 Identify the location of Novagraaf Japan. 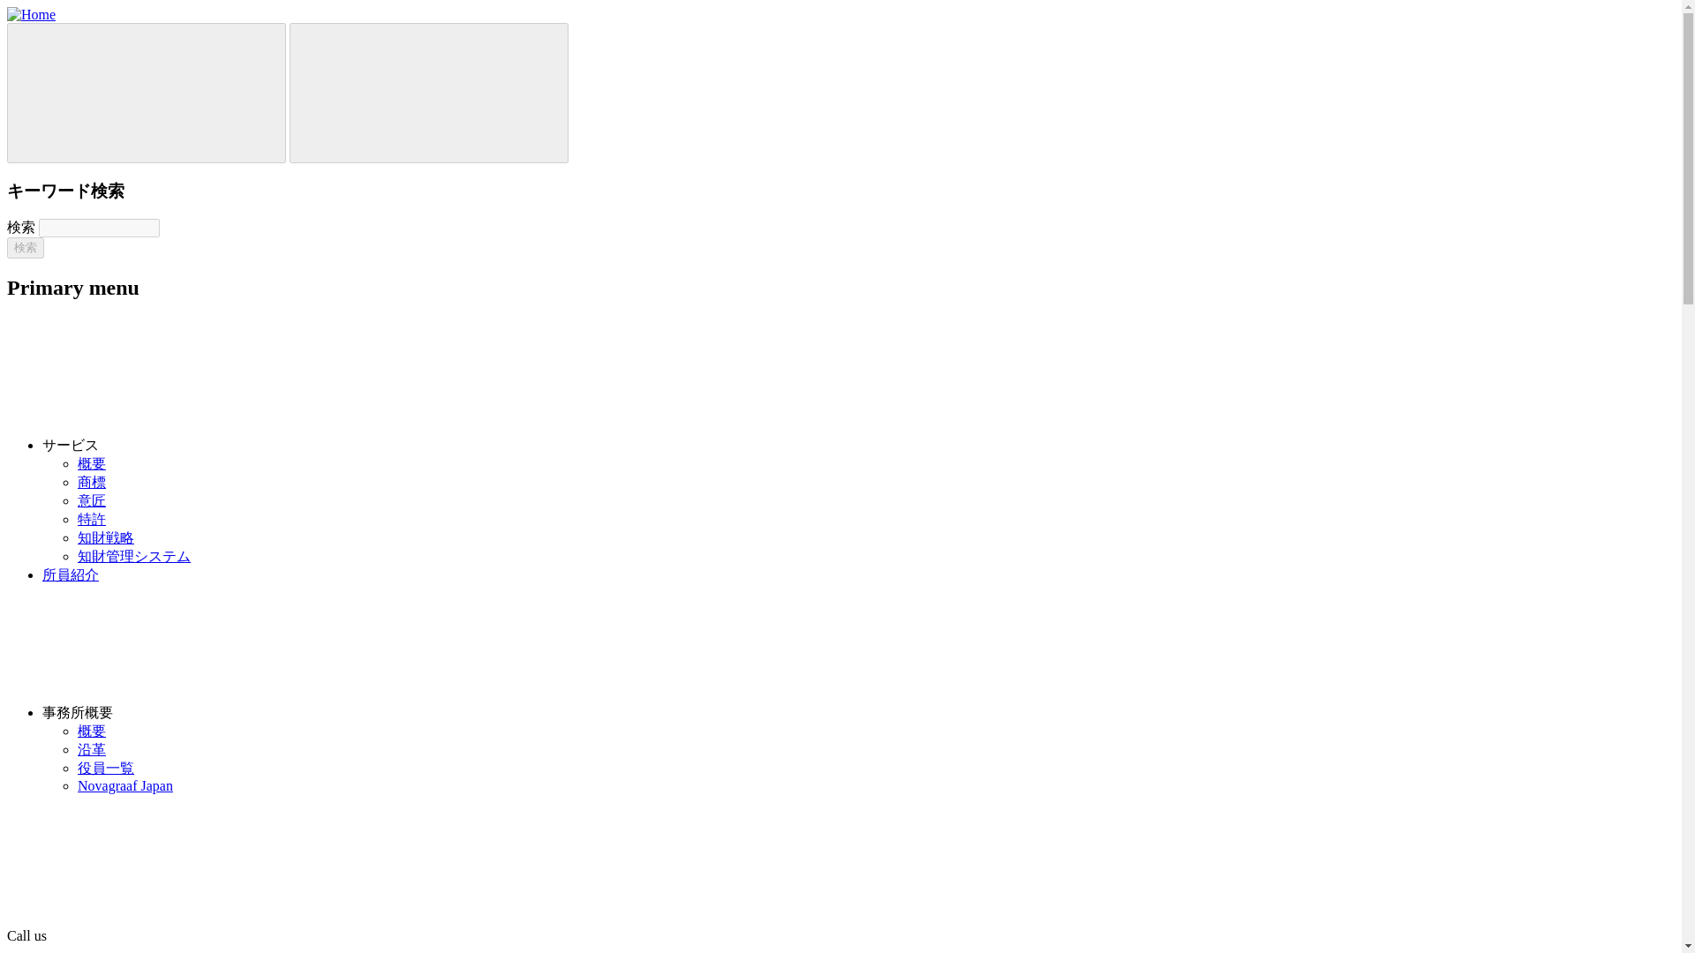
(125, 785).